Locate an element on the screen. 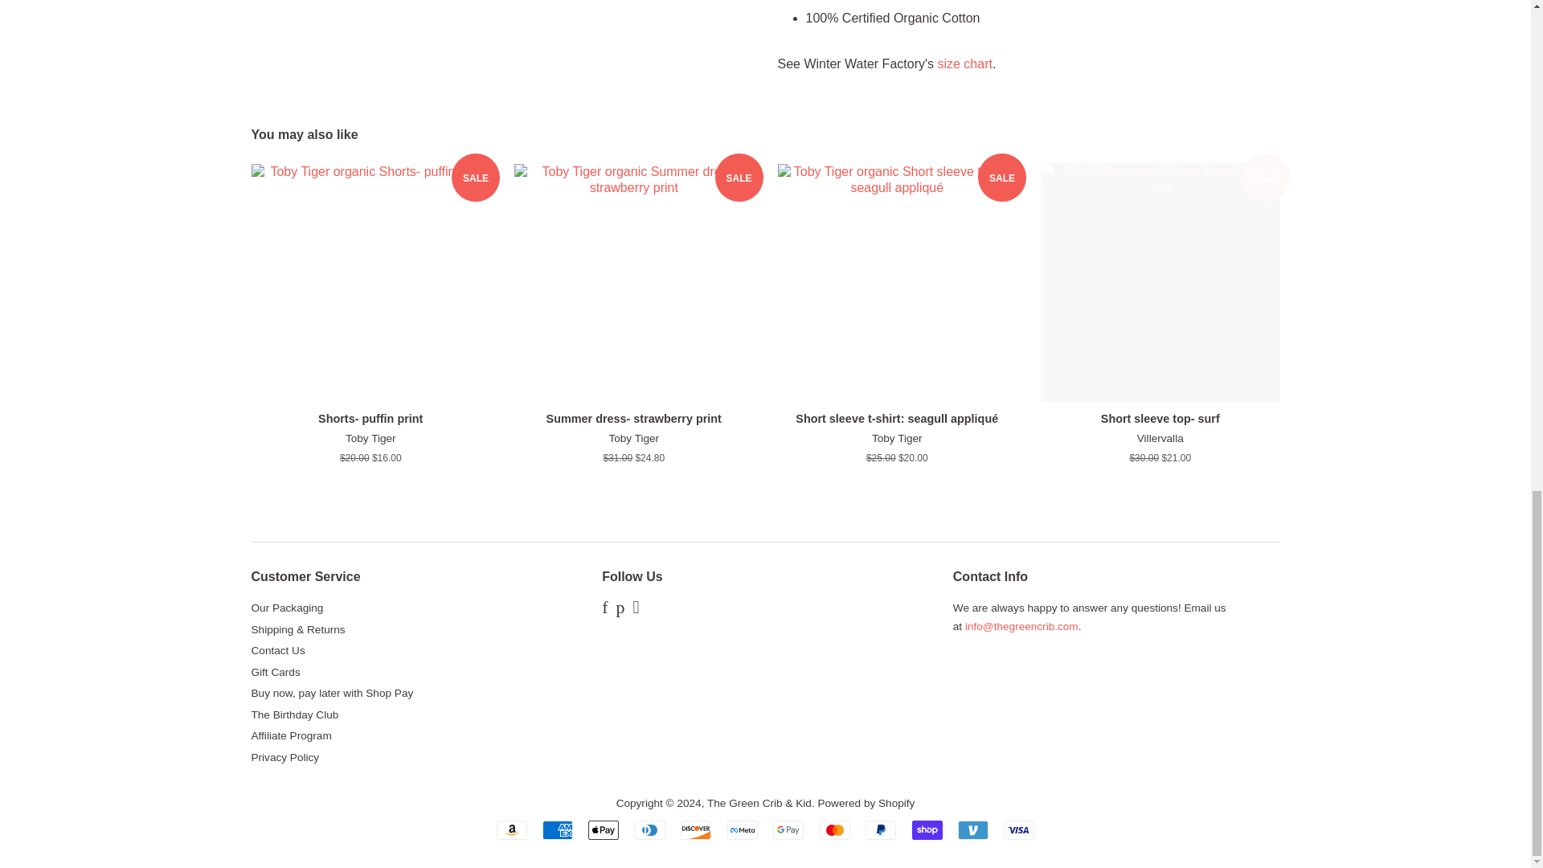  Diners Club is located at coordinates (649, 829).